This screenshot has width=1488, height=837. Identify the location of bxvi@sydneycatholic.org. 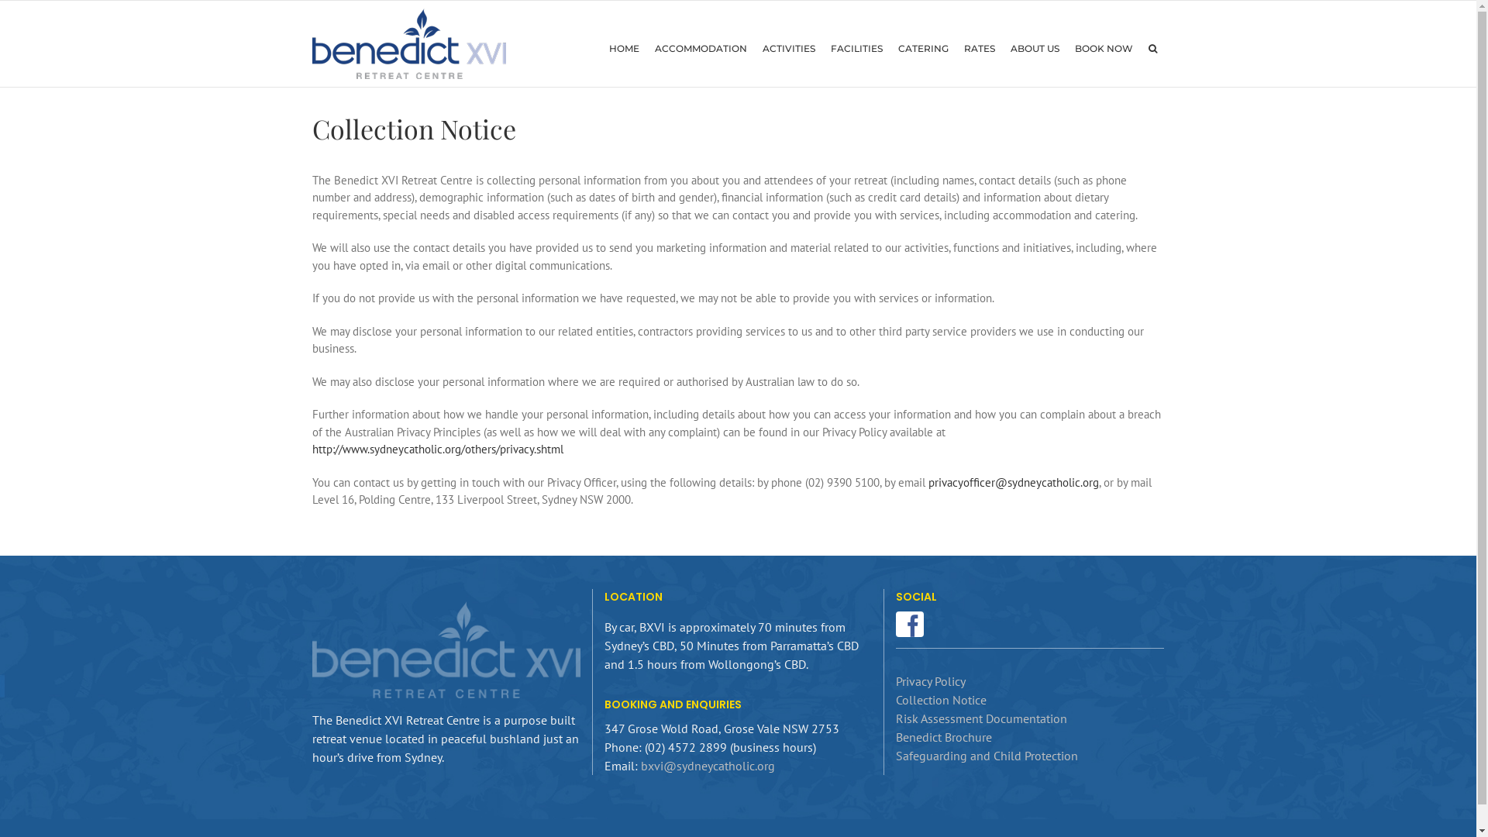
(708, 766).